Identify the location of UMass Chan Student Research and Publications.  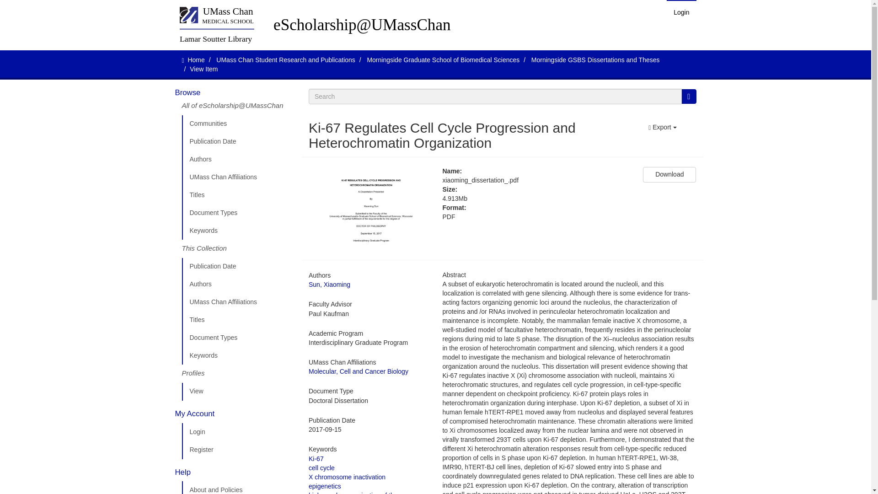
(285, 60).